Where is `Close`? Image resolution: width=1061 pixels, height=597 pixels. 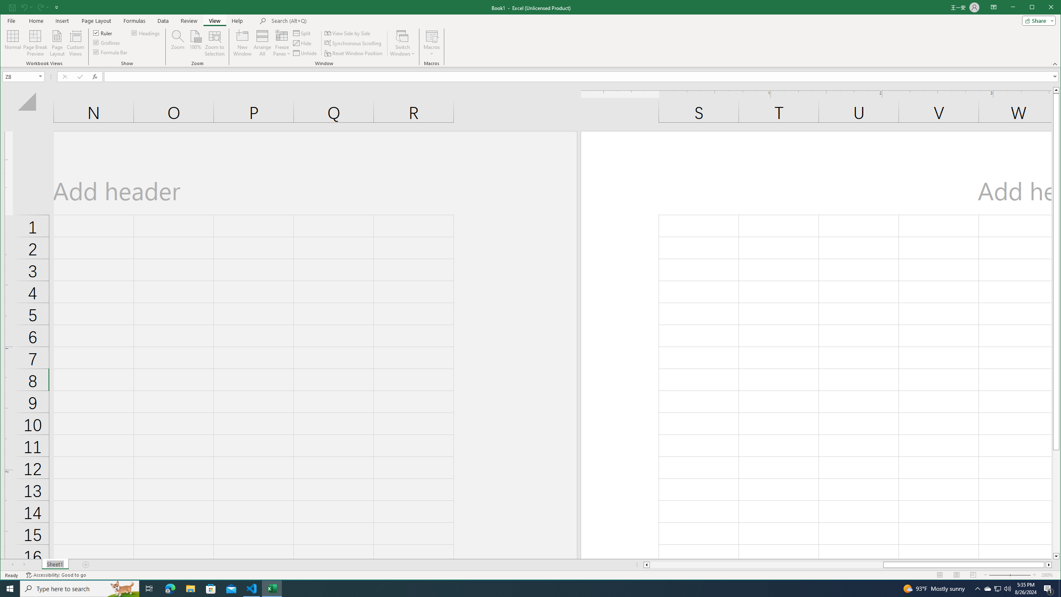
Close is located at coordinates (1053, 8).